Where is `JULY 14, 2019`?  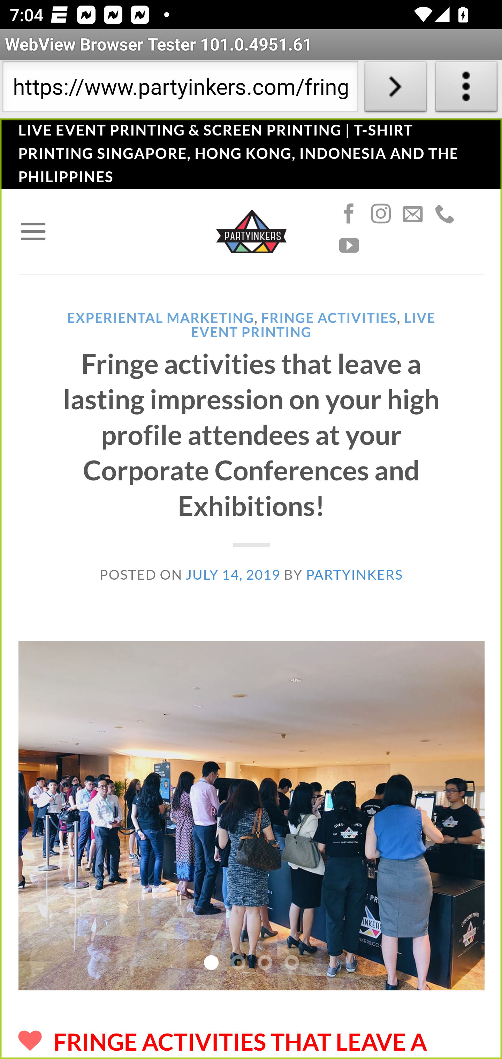 JULY 14, 2019 is located at coordinates (233, 574).